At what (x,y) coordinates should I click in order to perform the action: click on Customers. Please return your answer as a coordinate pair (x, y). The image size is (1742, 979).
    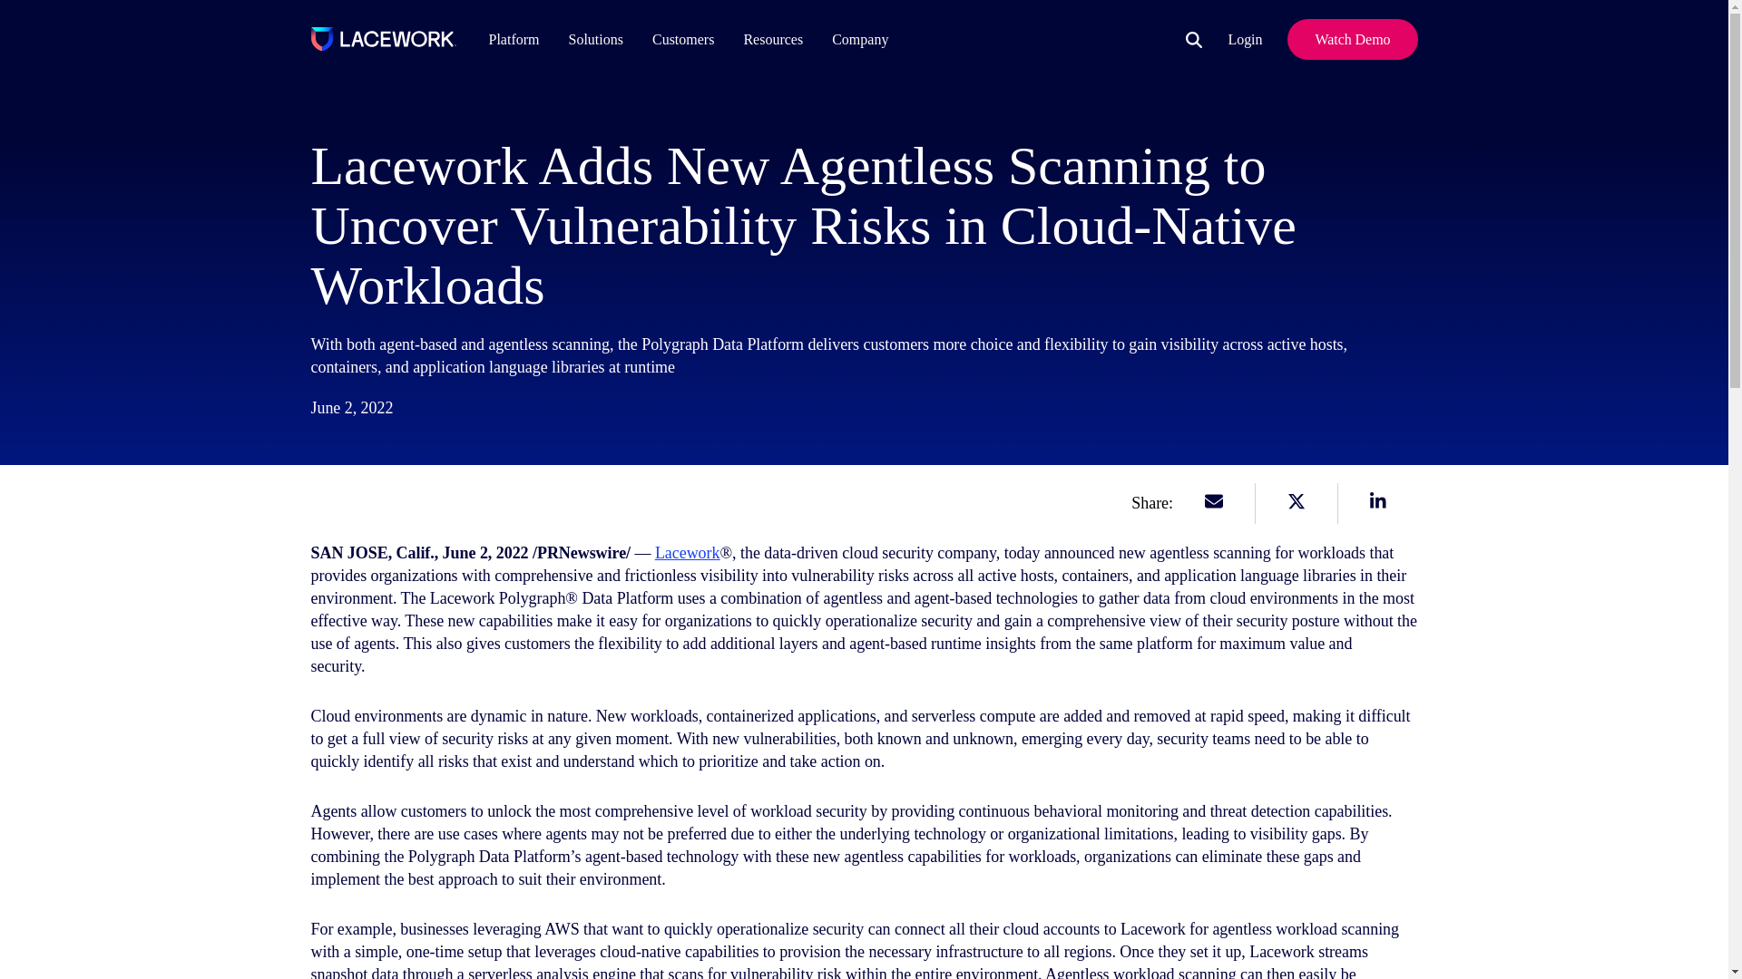
    Looking at the image, I should click on (688, 38).